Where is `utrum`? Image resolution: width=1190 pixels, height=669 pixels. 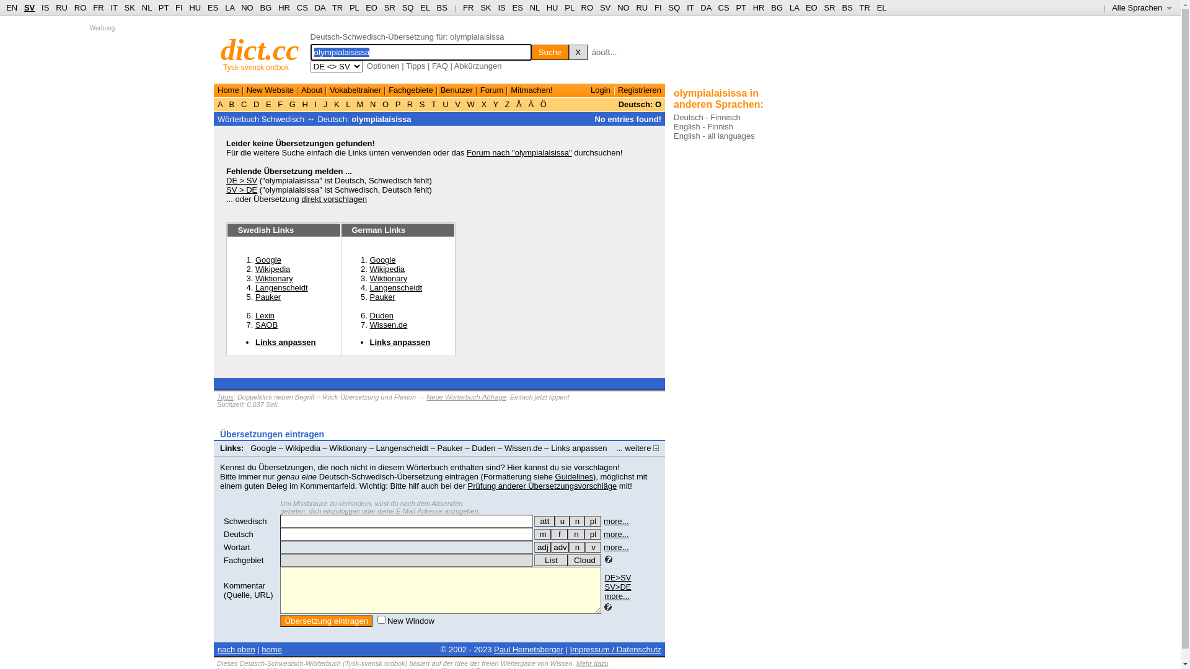
utrum is located at coordinates (562, 522).